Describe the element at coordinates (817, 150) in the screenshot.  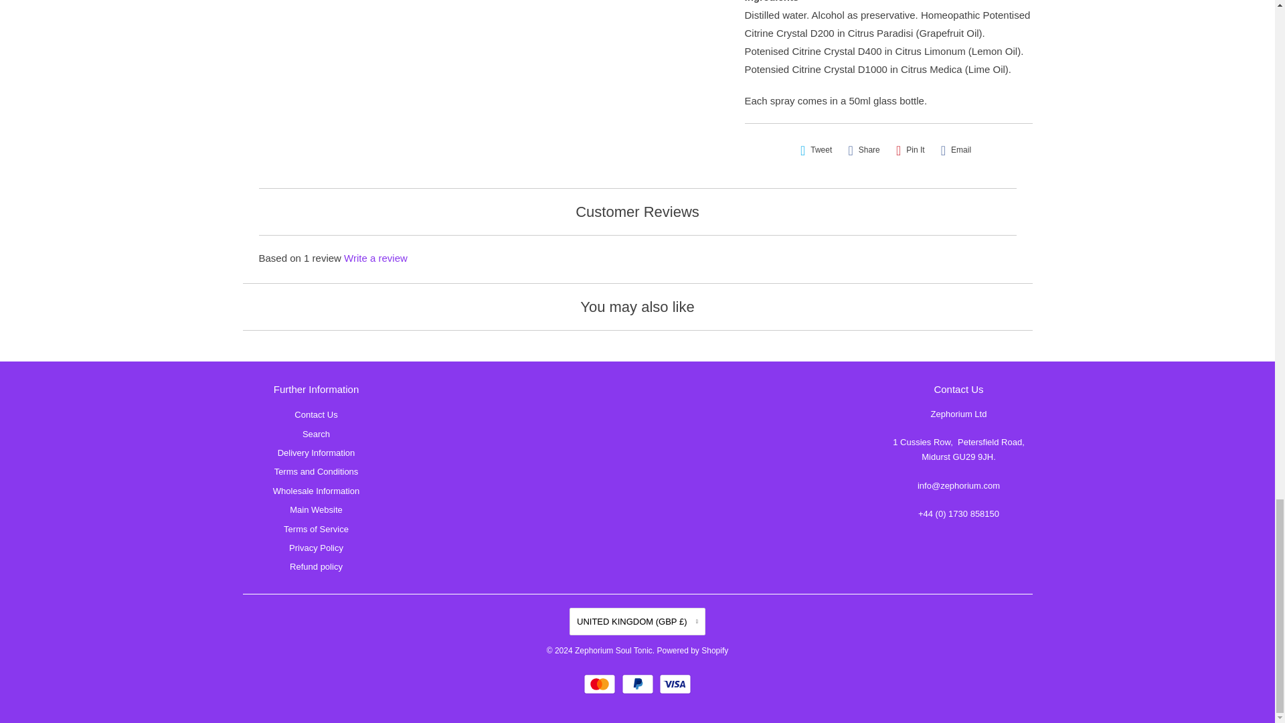
I see `Share this on Twitter` at that location.